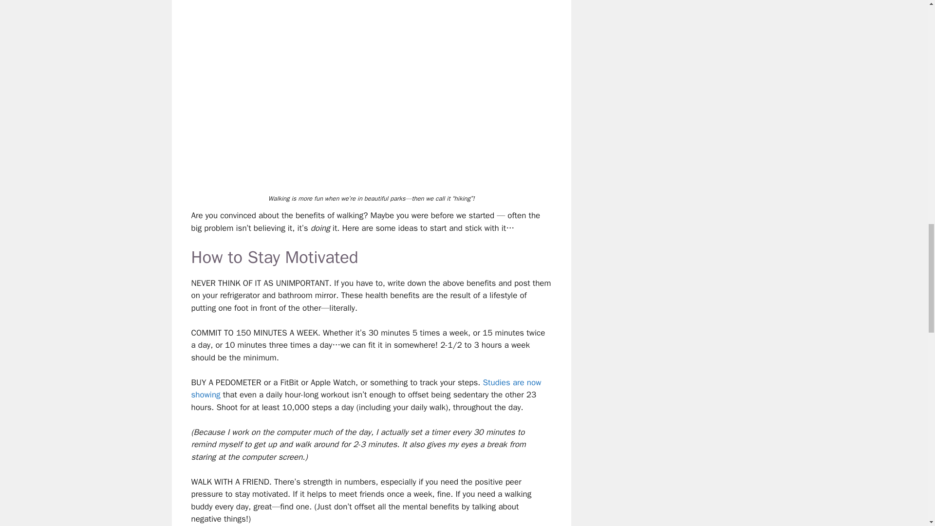 The height and width of the screenshot is (526, 935). What do you see at coordinates (366, 389) in the screenshot?
I see `Studies are now showing` at bounding box center [366, 389].